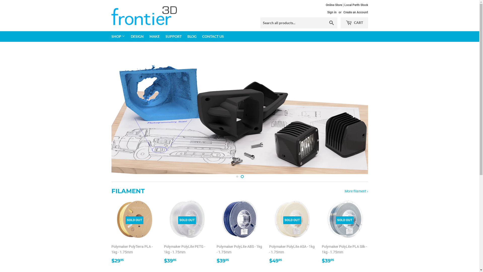  Describe the element at coordinates (242, 151) in the screenshot. I see `2` at that location.